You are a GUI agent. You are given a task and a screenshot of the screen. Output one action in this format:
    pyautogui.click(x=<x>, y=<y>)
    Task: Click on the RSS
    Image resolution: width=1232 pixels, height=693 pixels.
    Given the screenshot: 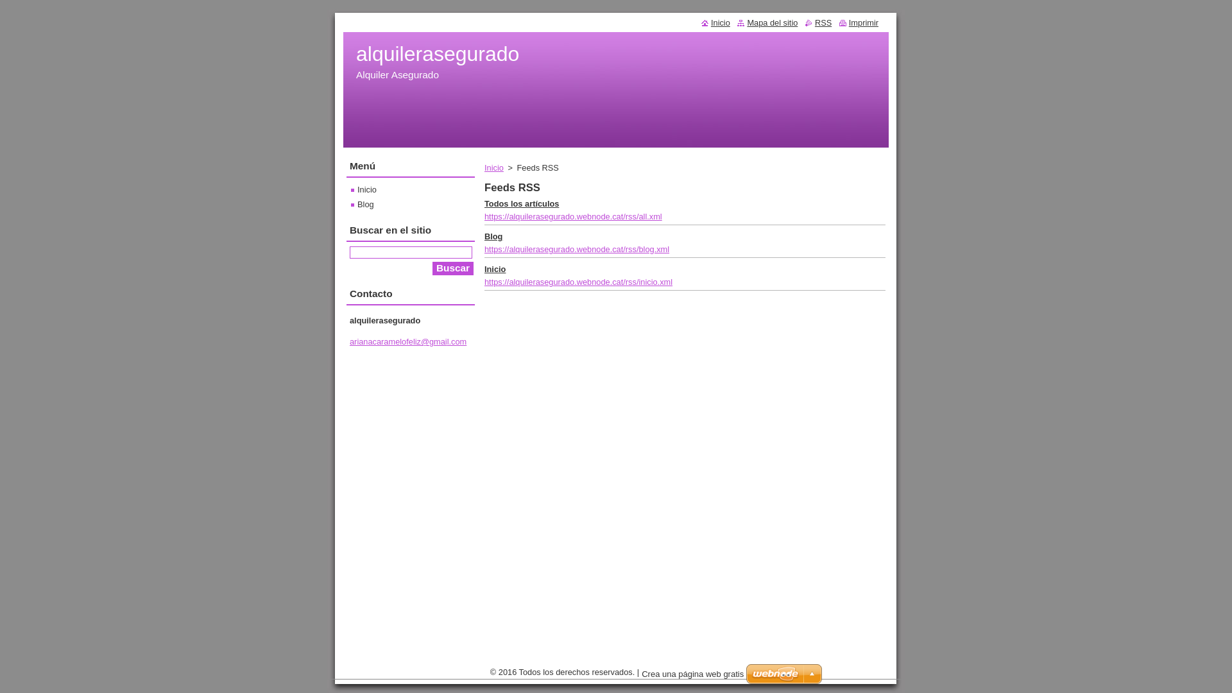 What is the action you would take?
    pyautogui.click(x=819, y=23)
    